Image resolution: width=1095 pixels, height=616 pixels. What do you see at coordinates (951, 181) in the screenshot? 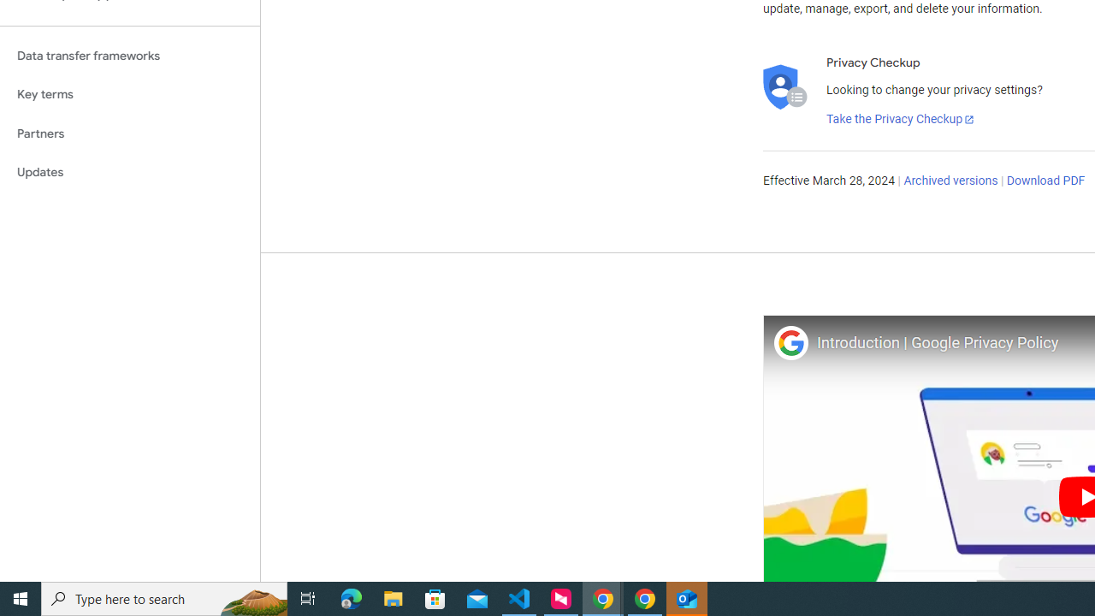
I see `Archived versions` at bounding box center [951, 181].